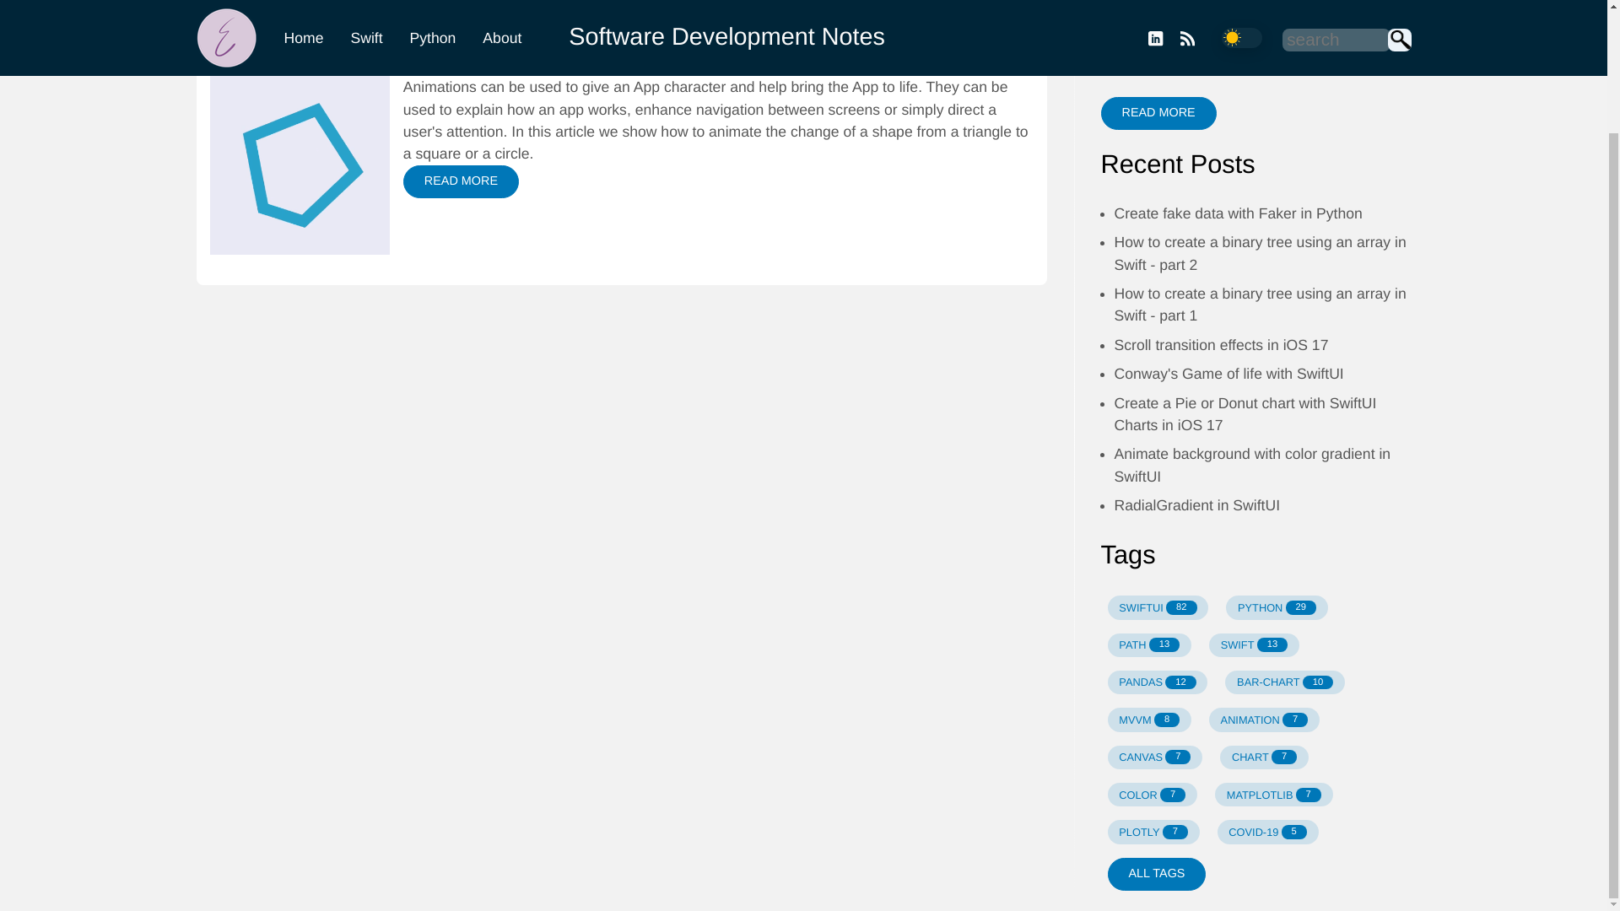  I want to click on Conway's Game of life with SwiftUI, so click(1154, 757).